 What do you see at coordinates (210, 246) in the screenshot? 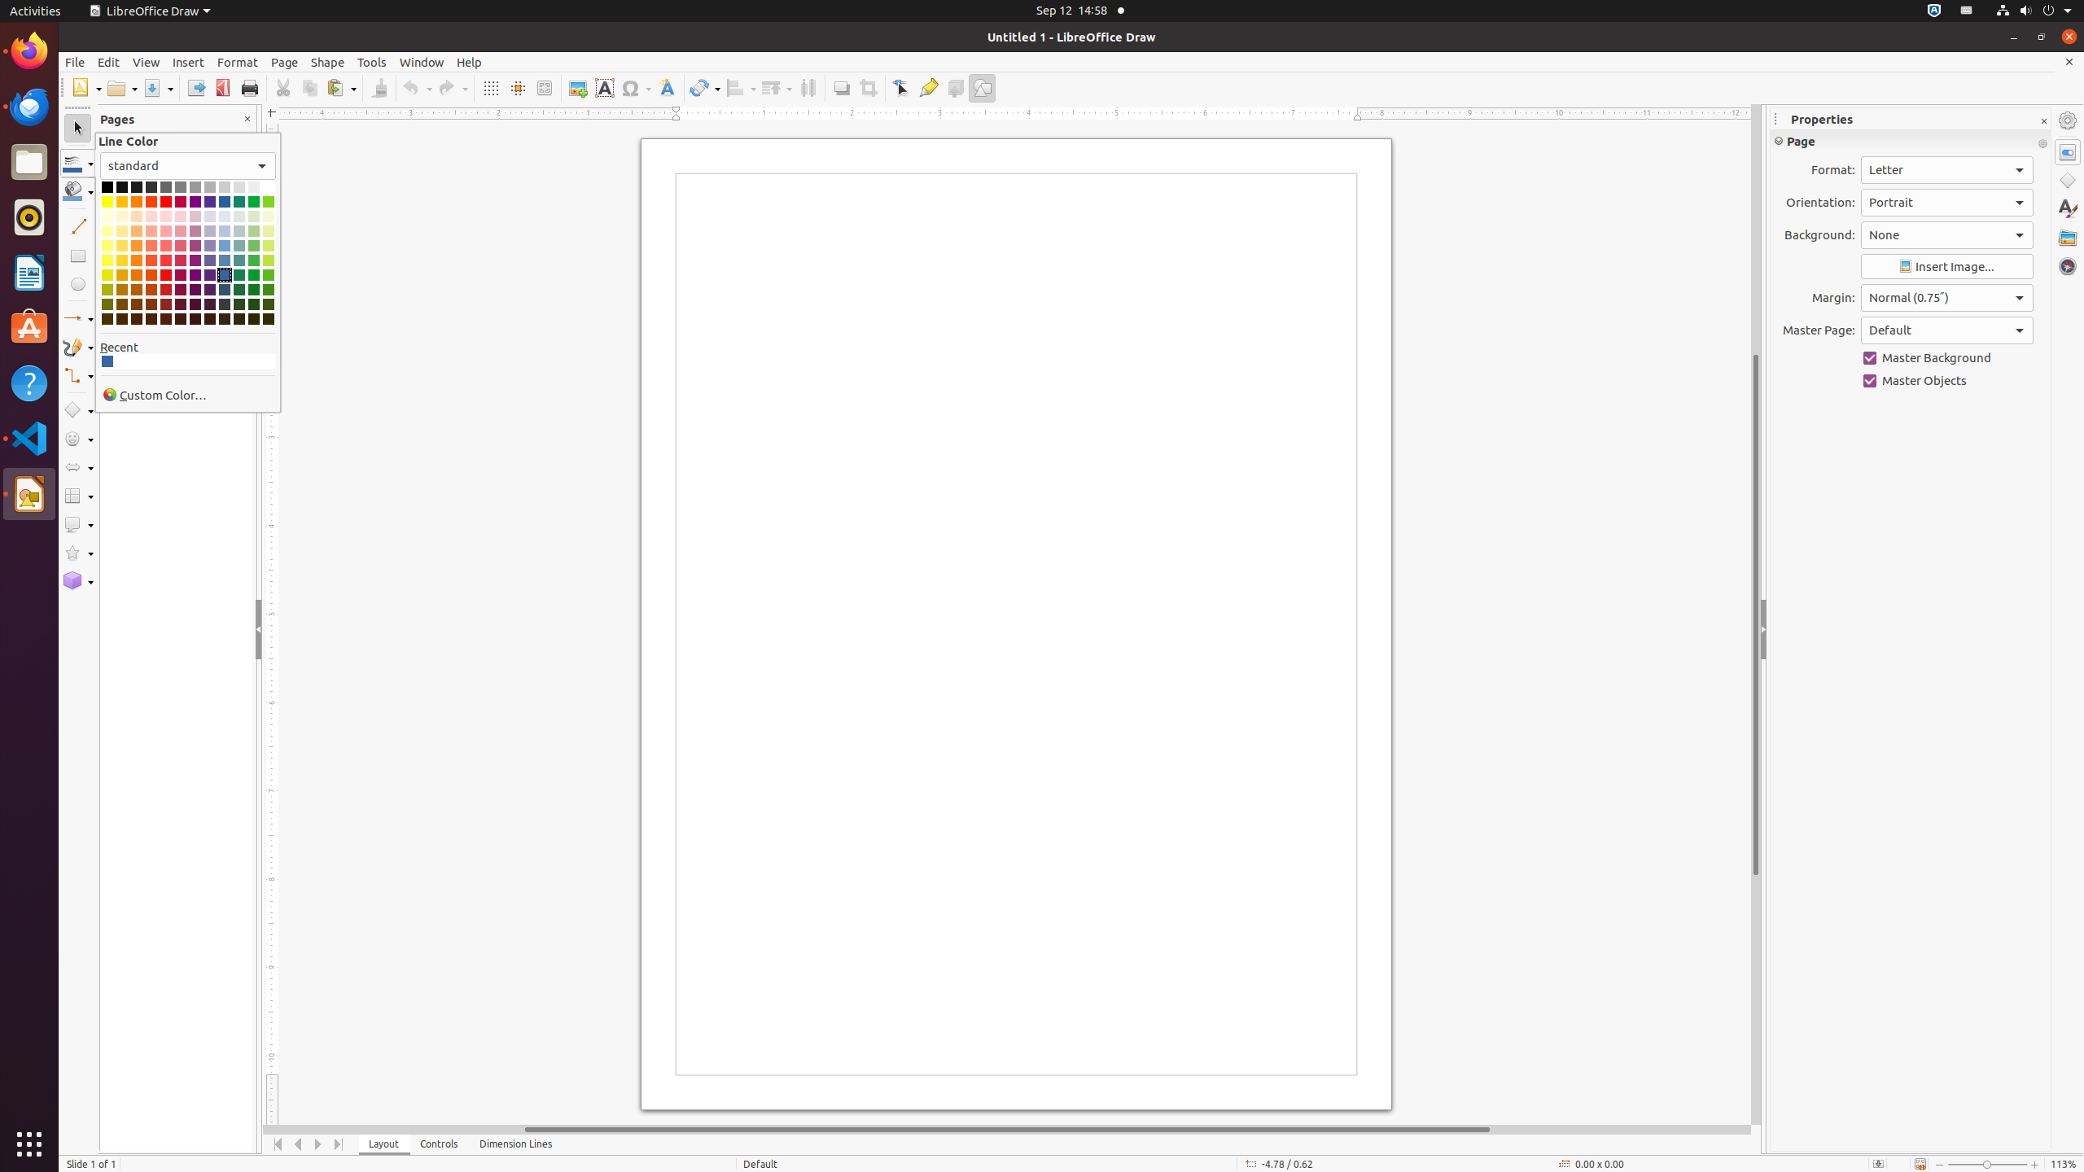
I see `Light Indigo 2` at bounding box center [210, 246].